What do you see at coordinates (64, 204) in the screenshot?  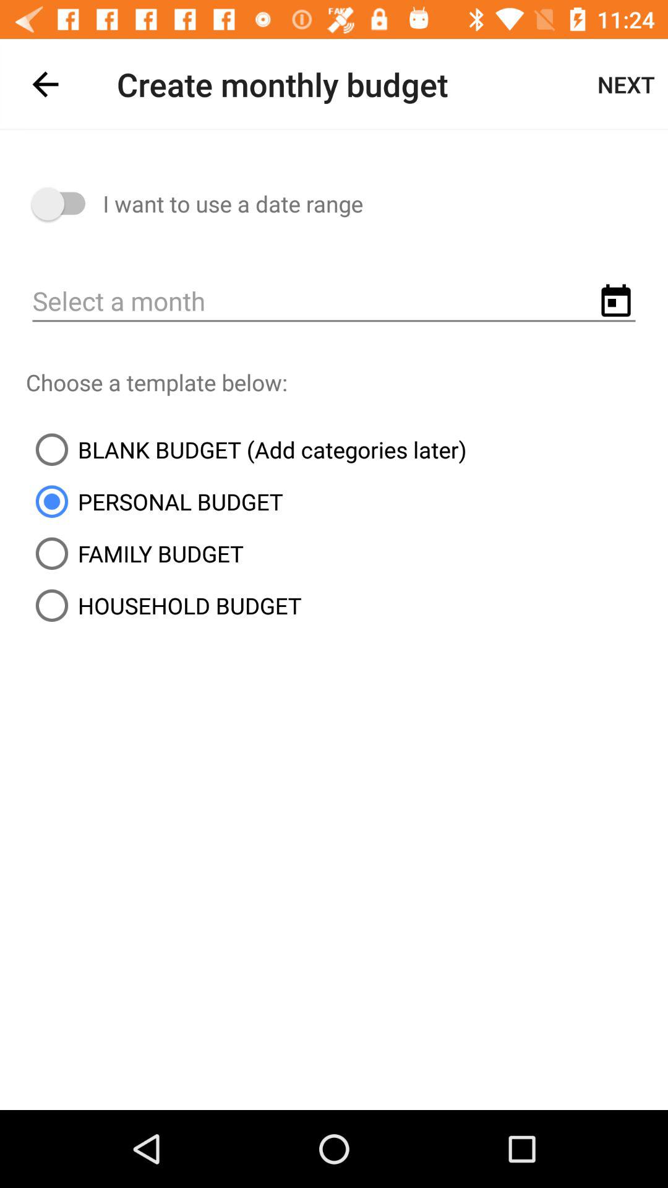 I see `press item to the left of i want to` at bounding box center [64, 204].